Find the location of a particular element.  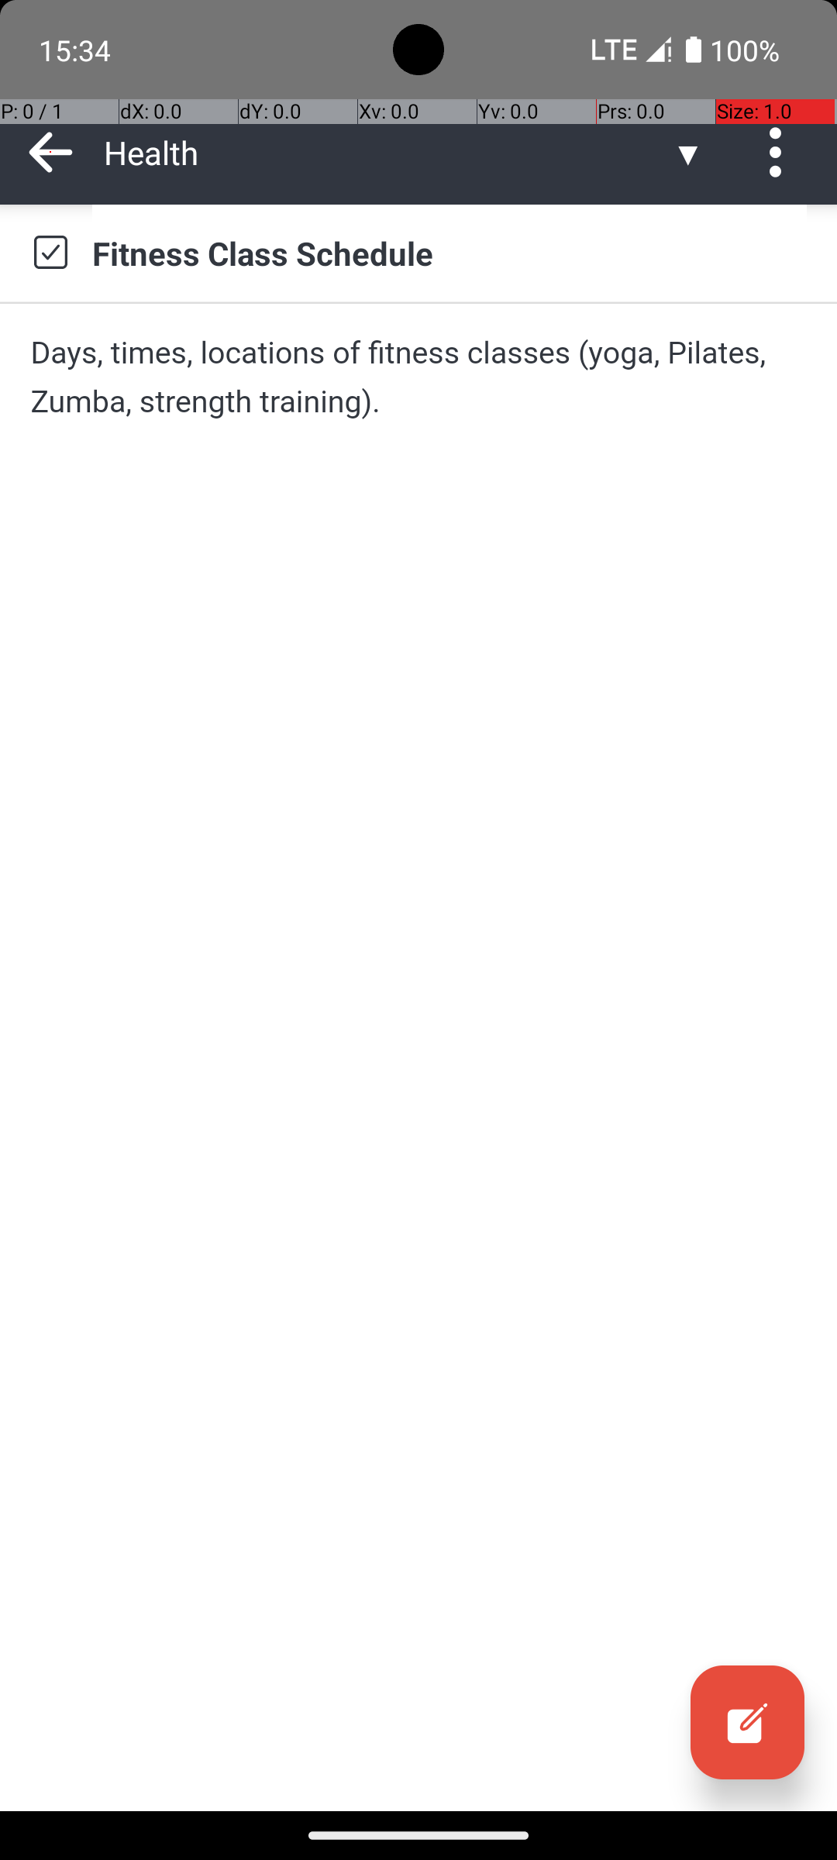

Days, times, locations of fitness classes (yoga, Pilates, Zumba, strength training). is located at coordinates (418, 377).